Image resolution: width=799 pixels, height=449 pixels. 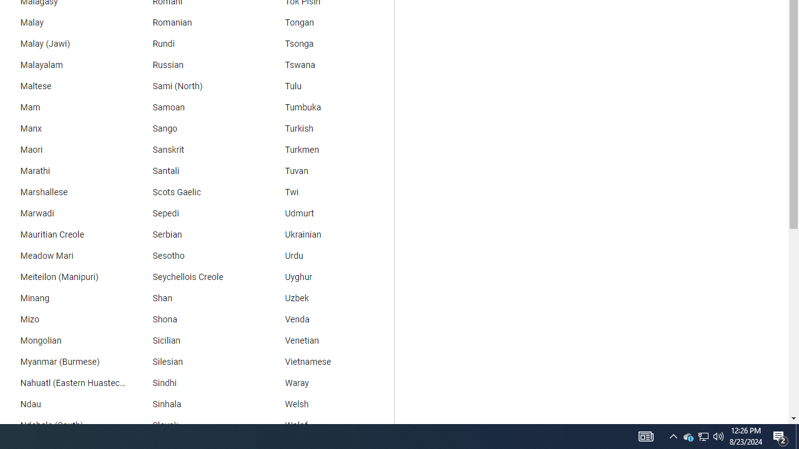 What do you see at coordinates (328, 22) in the screenshot?
I see `Tongan` at bounding box center [328, 22].